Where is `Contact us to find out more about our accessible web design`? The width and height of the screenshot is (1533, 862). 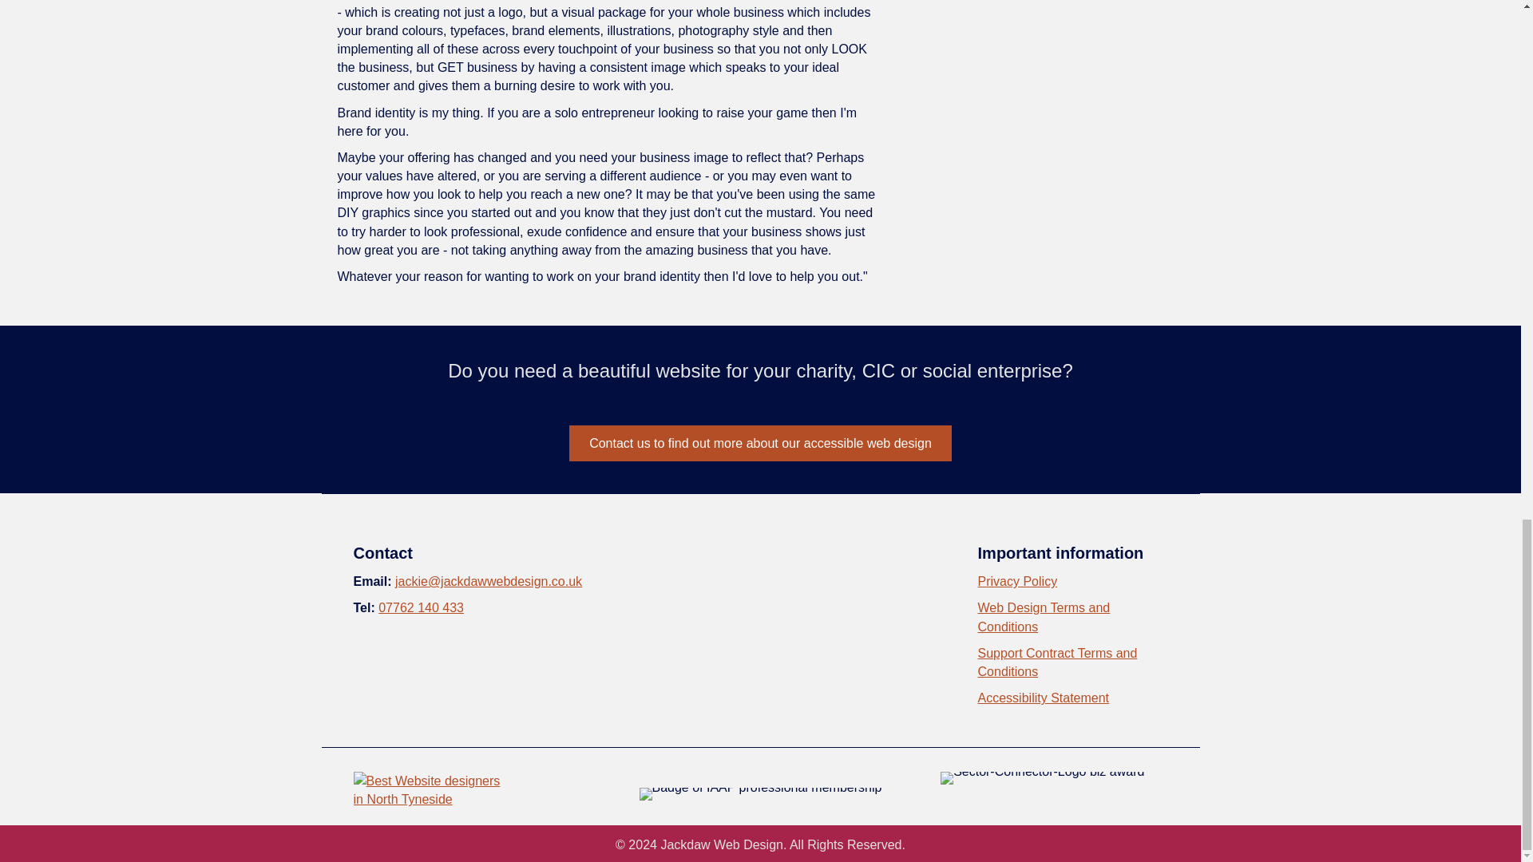
Contact us to find out more about our accessible web design is located at coordinates (760, 443).